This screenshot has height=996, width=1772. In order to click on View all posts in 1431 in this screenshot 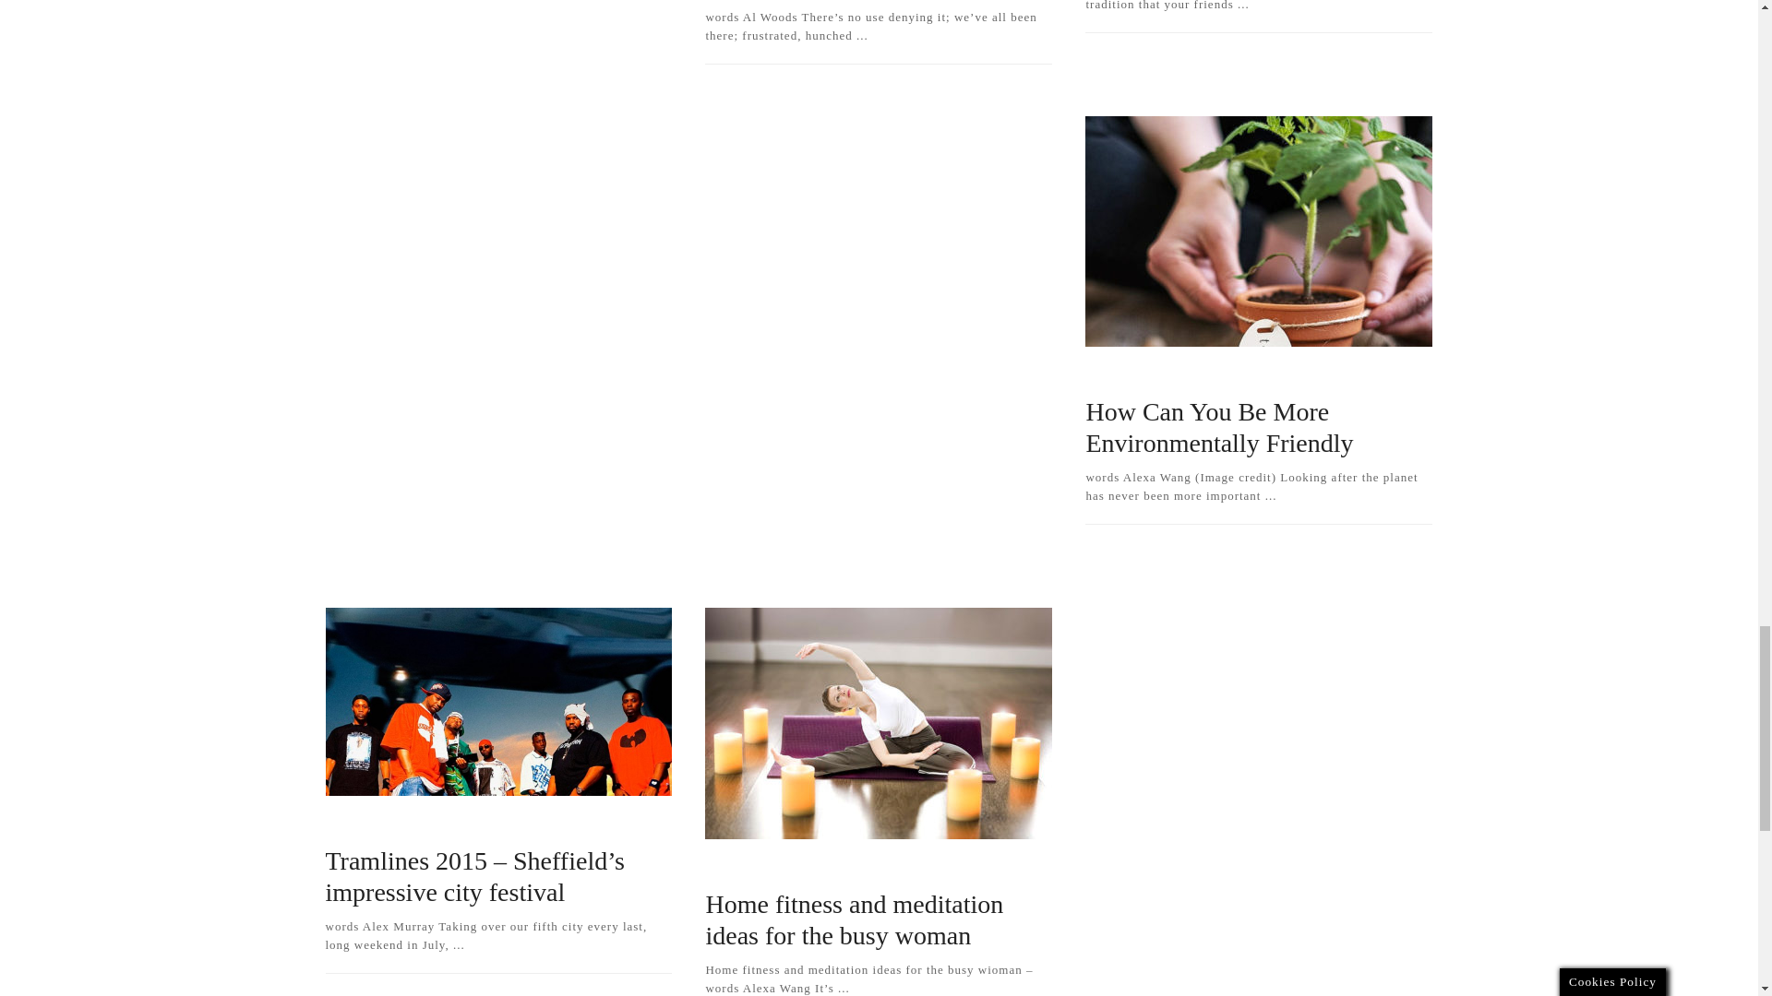, I will do `click(1119, 374)`.